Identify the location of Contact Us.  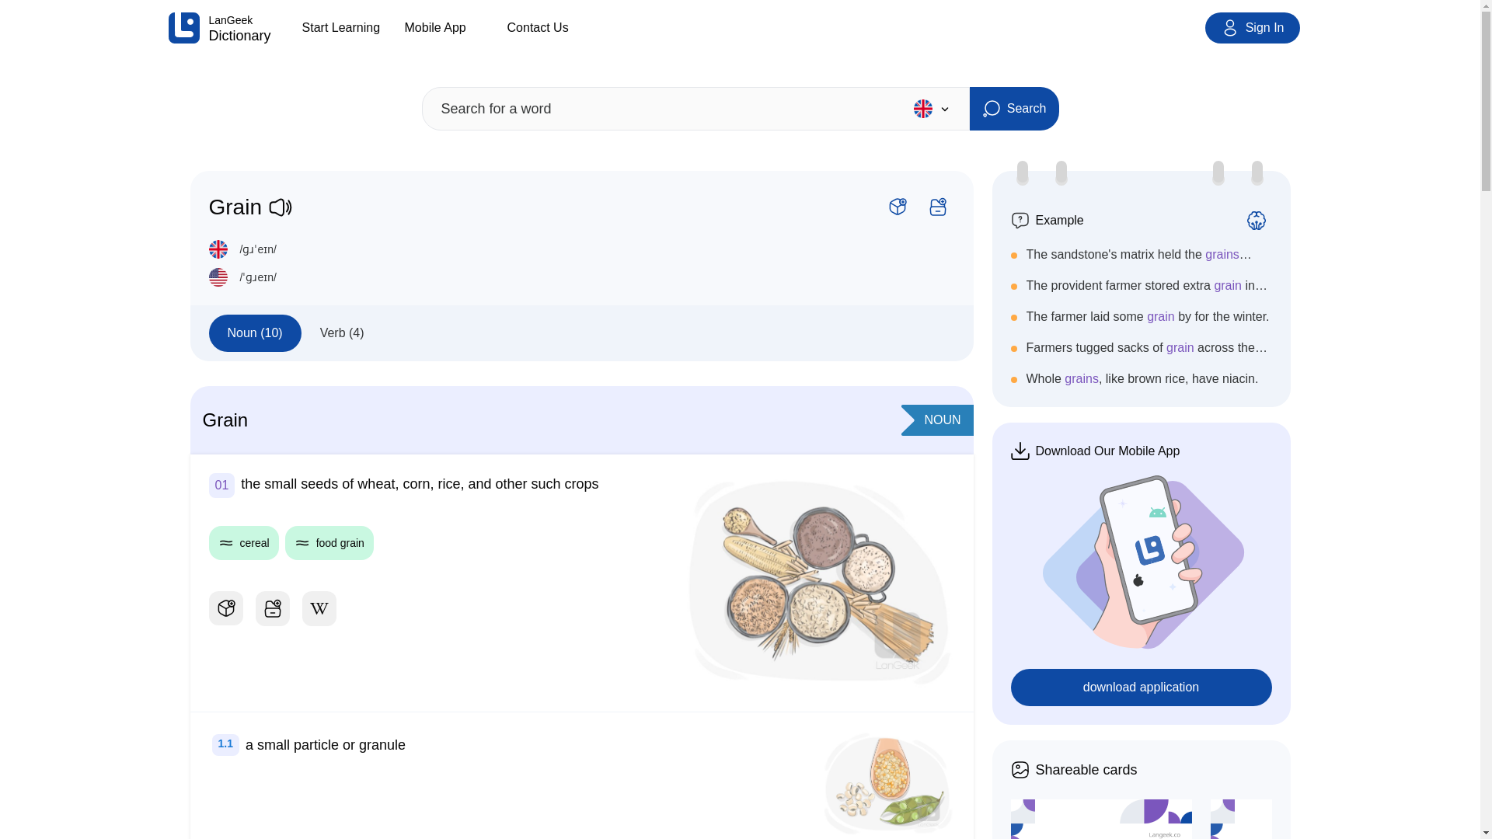
(550, 27).